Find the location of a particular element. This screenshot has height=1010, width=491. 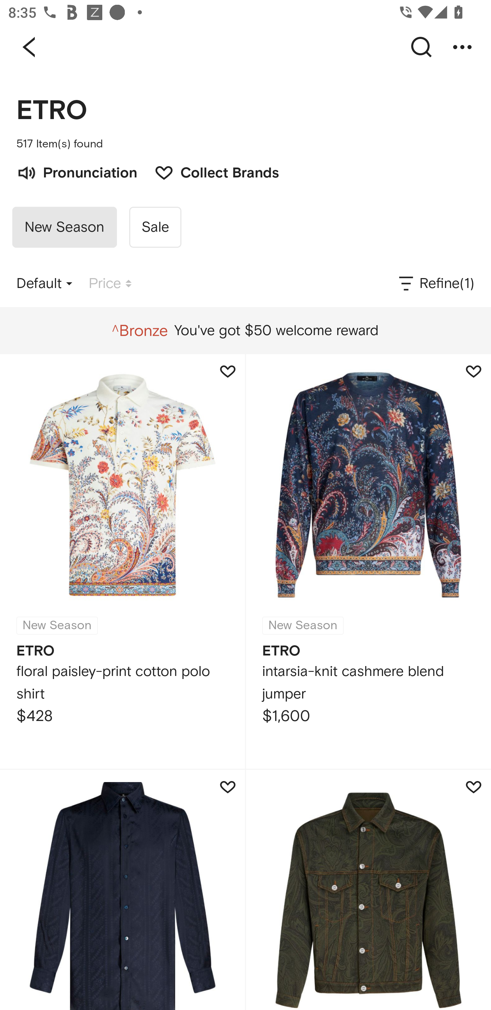

Price is located at coordinates (110, 284).